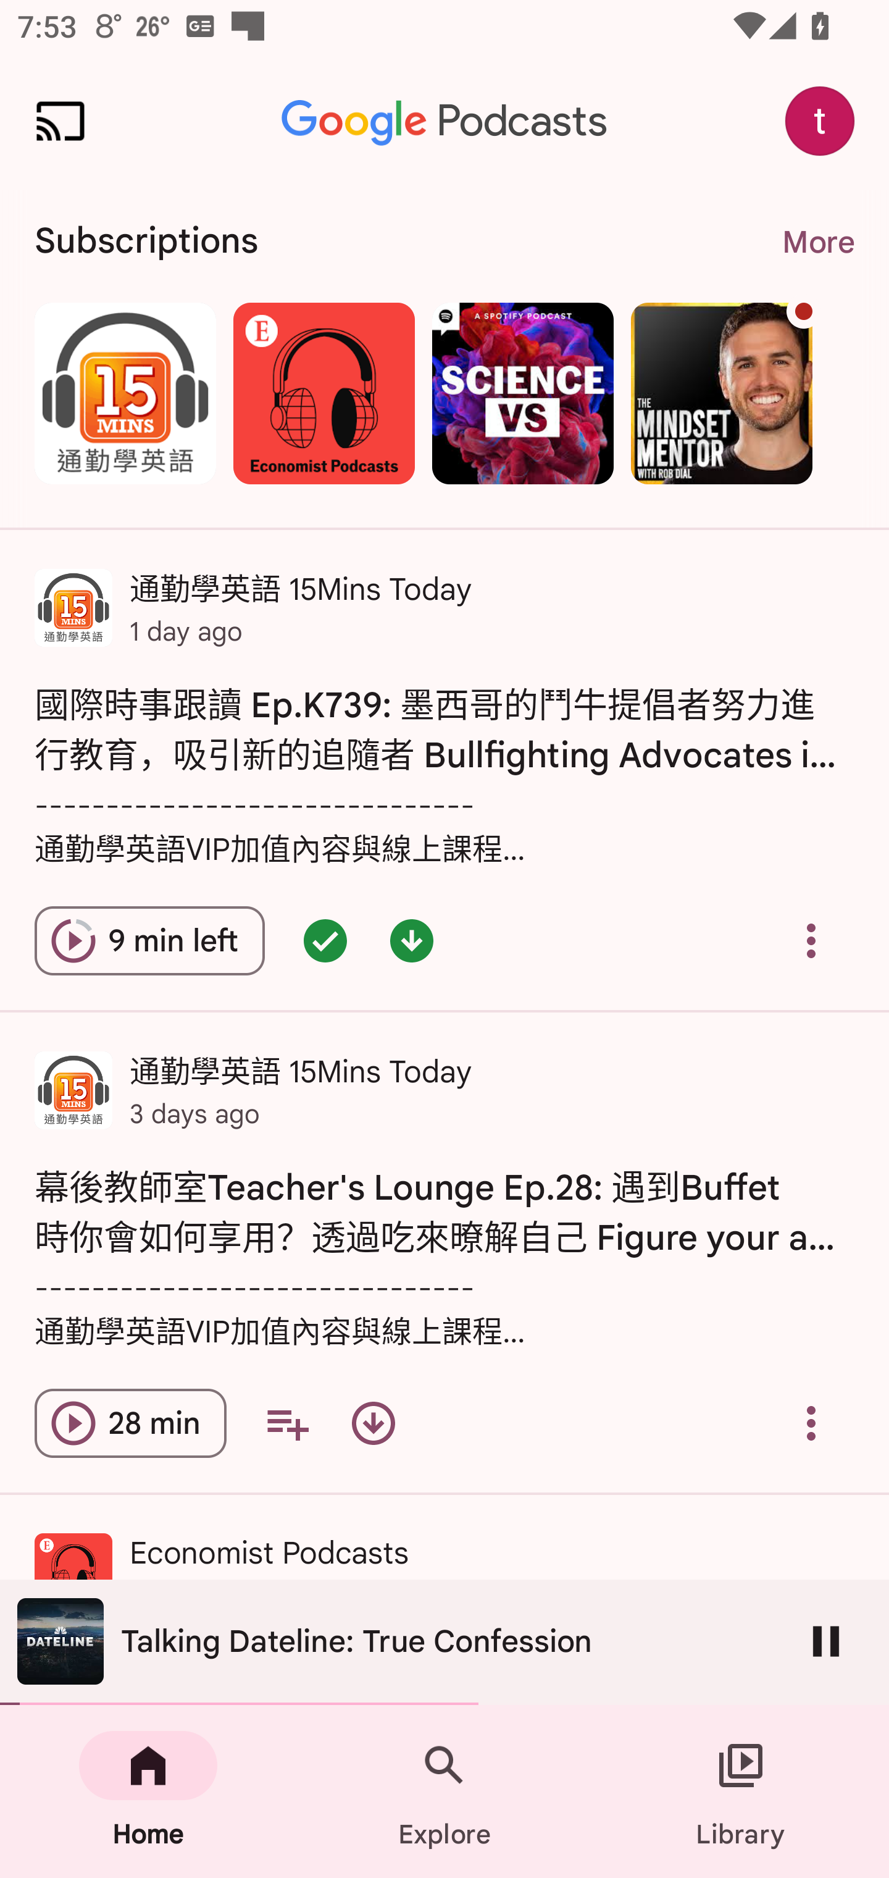 This screenshot has width=889, height=1878. What do you see at coordinates (522, 393) in the screenshot?
I see `Science Vs` at bounding box center [522, 393].